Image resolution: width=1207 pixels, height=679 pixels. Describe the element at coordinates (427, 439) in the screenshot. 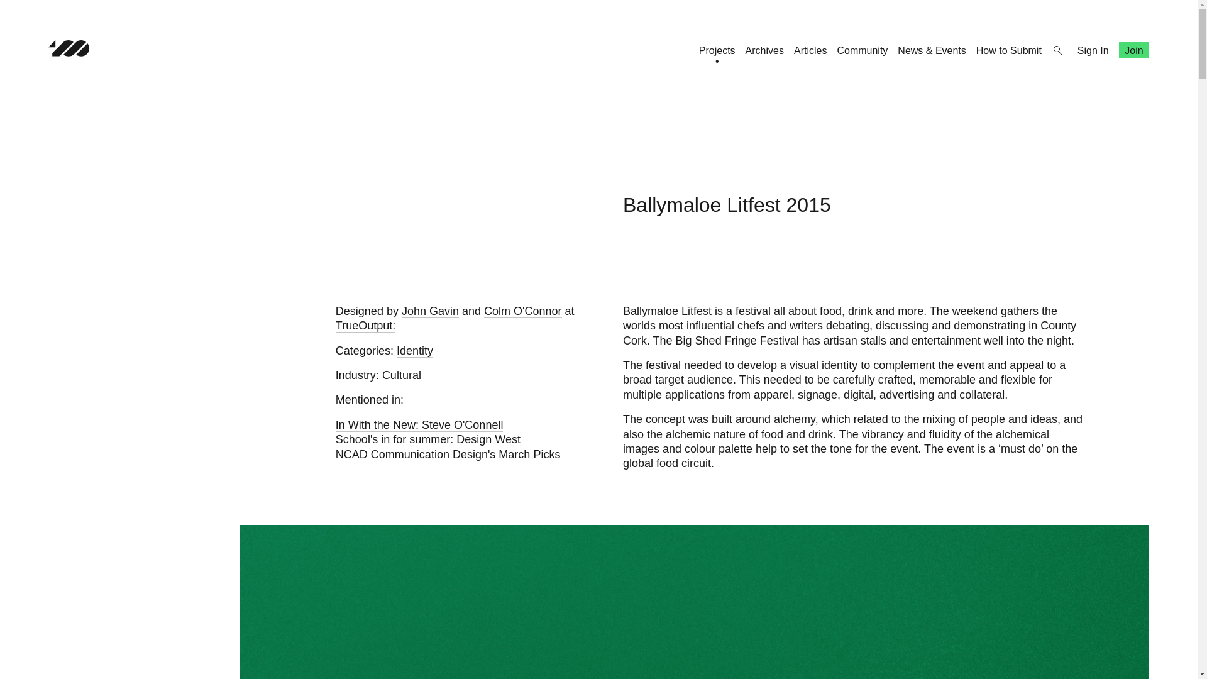

I see `School's in for summer: Design West` at that location.